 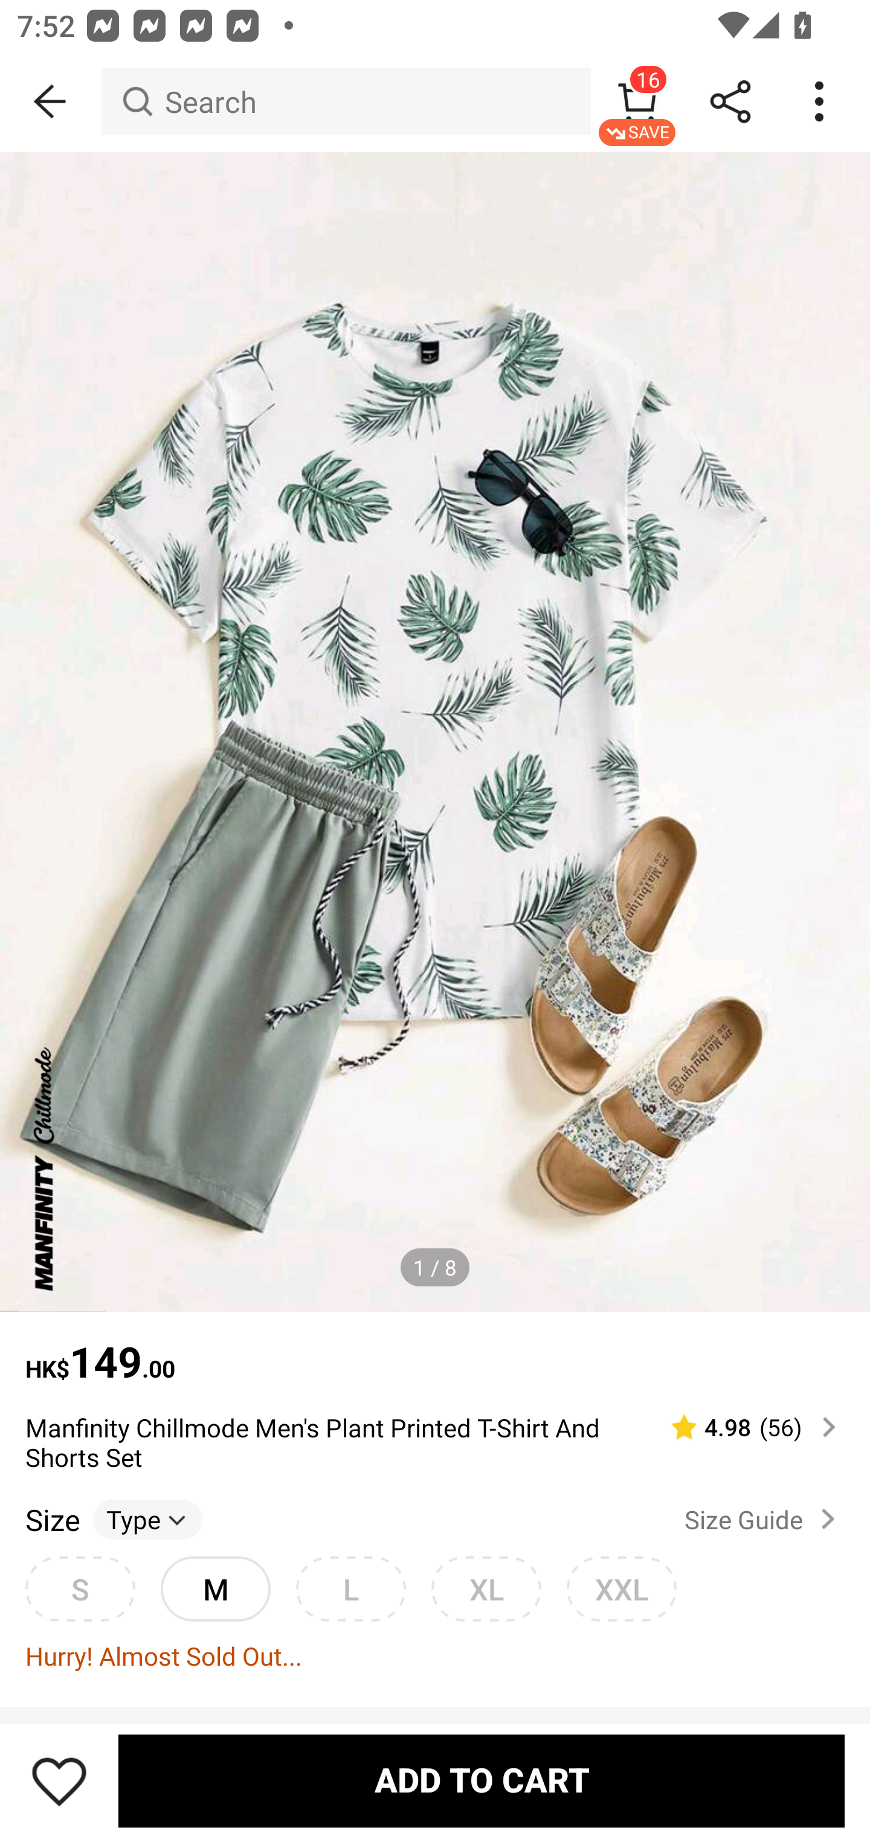 I want to click on 16 SAVE, so click(x=637, y=101).